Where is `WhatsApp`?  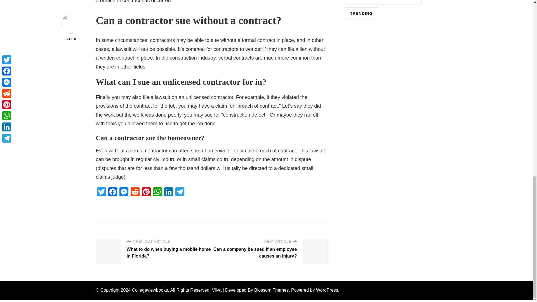
WhatsApp is located at coordinates (157, 192).